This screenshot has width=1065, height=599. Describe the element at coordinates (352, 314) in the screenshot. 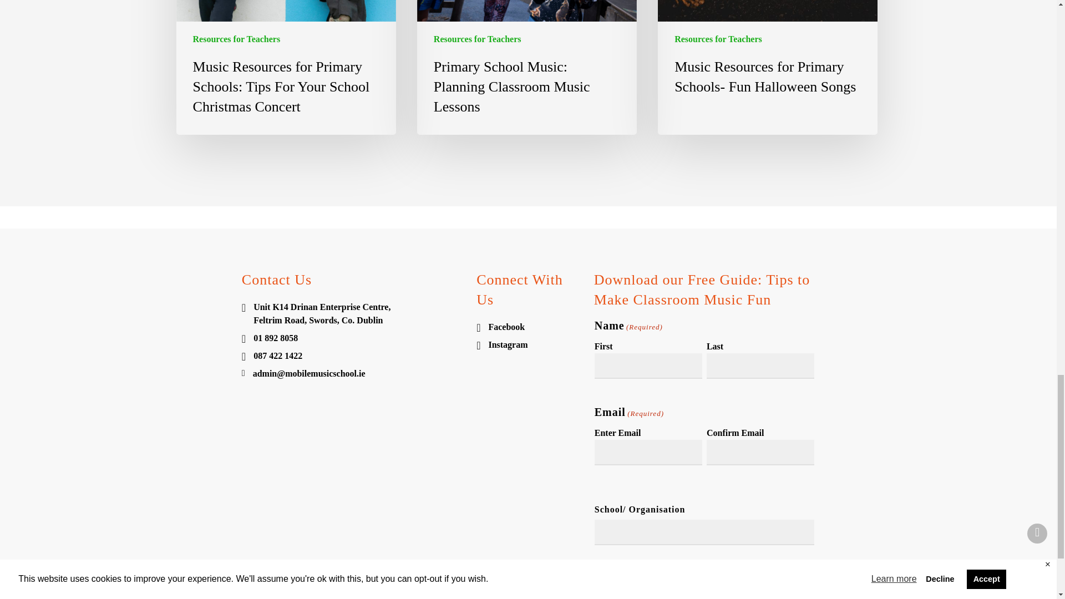

I see `Location` at that location.